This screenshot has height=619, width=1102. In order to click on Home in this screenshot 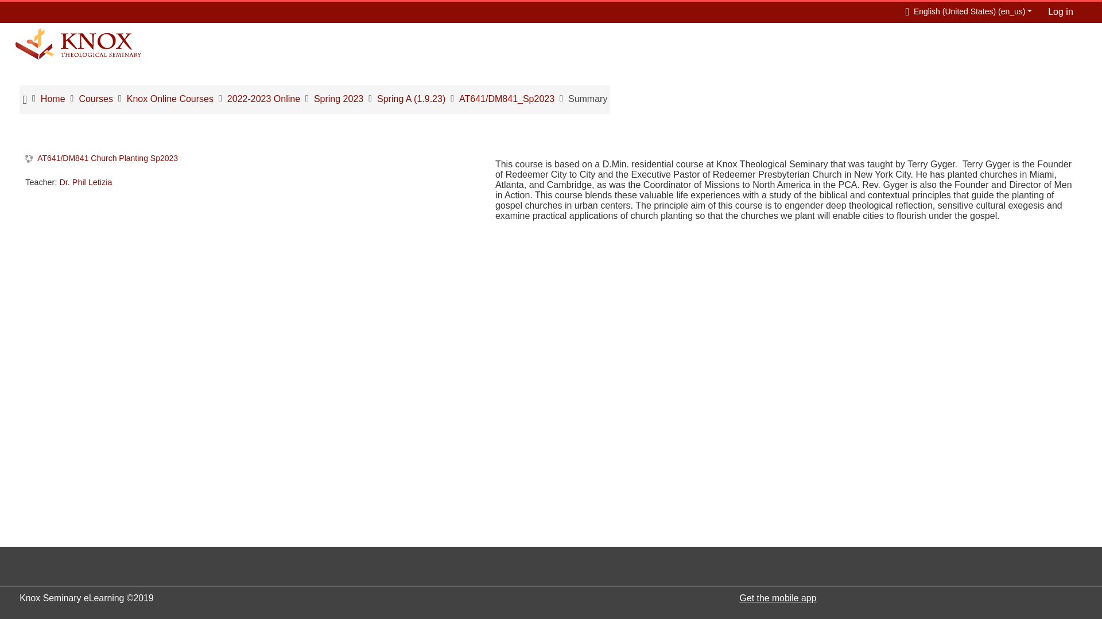, I will do `click(53, 99)`.